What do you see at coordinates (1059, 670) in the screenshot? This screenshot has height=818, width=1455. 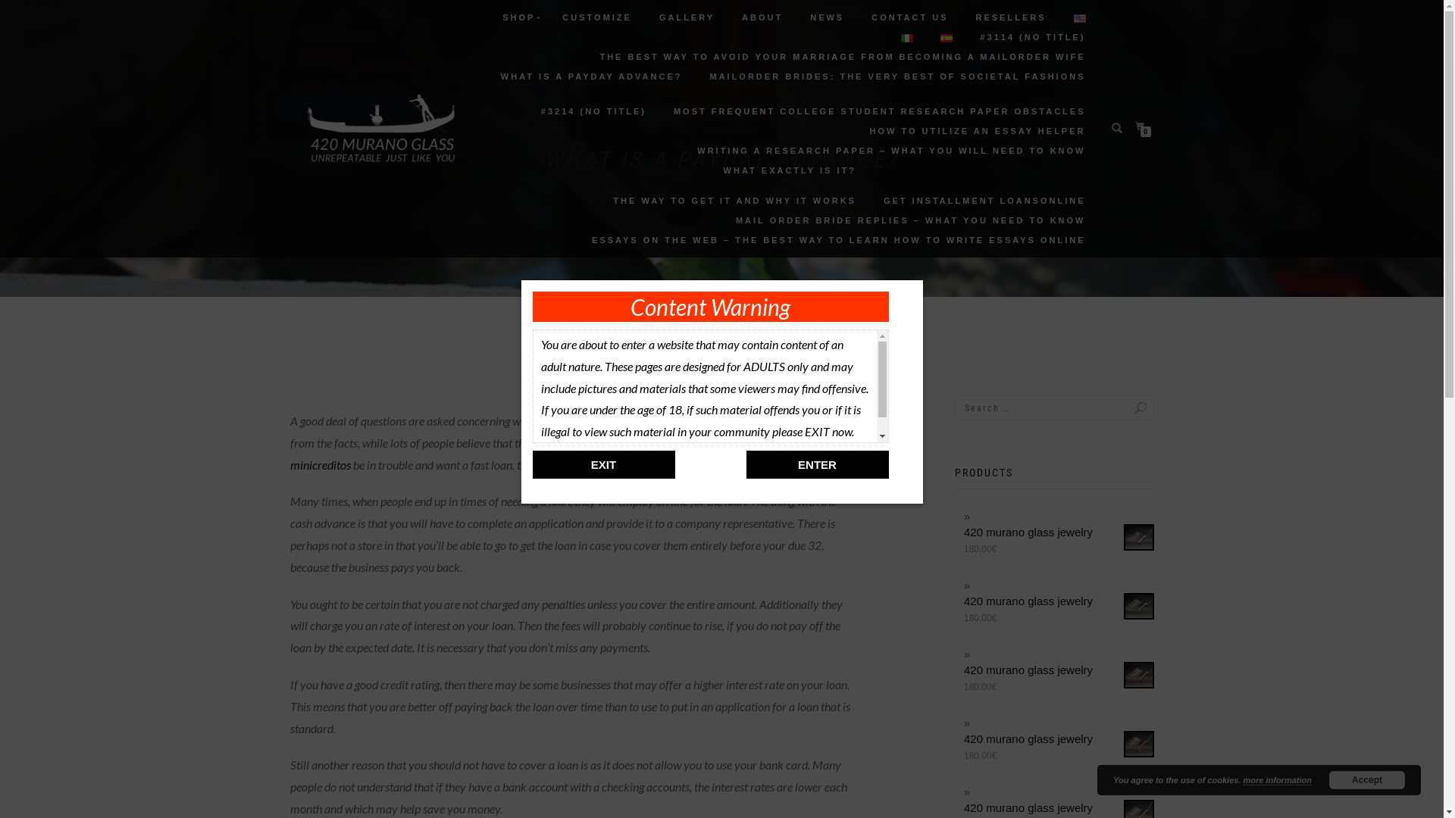 I see `420 murano glass jewelry` at bounding box center [1059, 670].